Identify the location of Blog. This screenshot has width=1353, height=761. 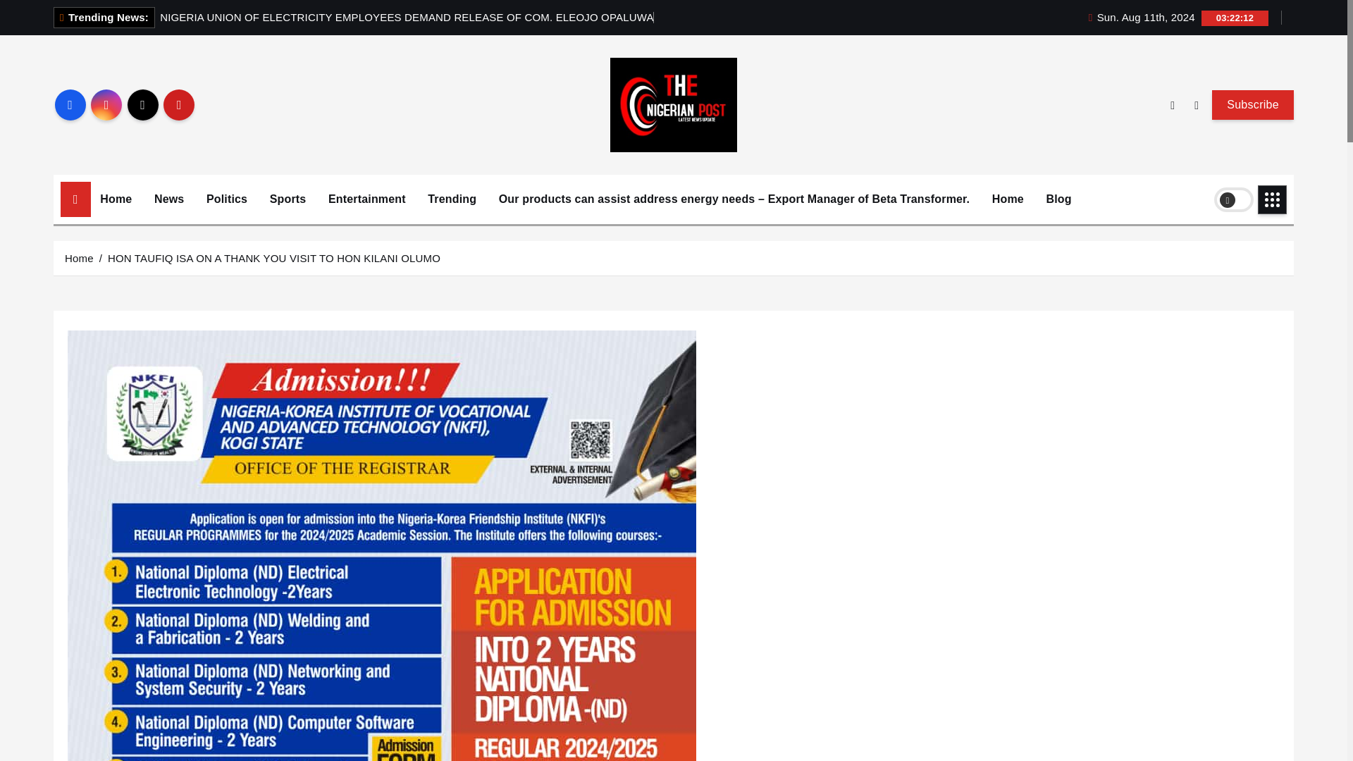
(1059, 199).